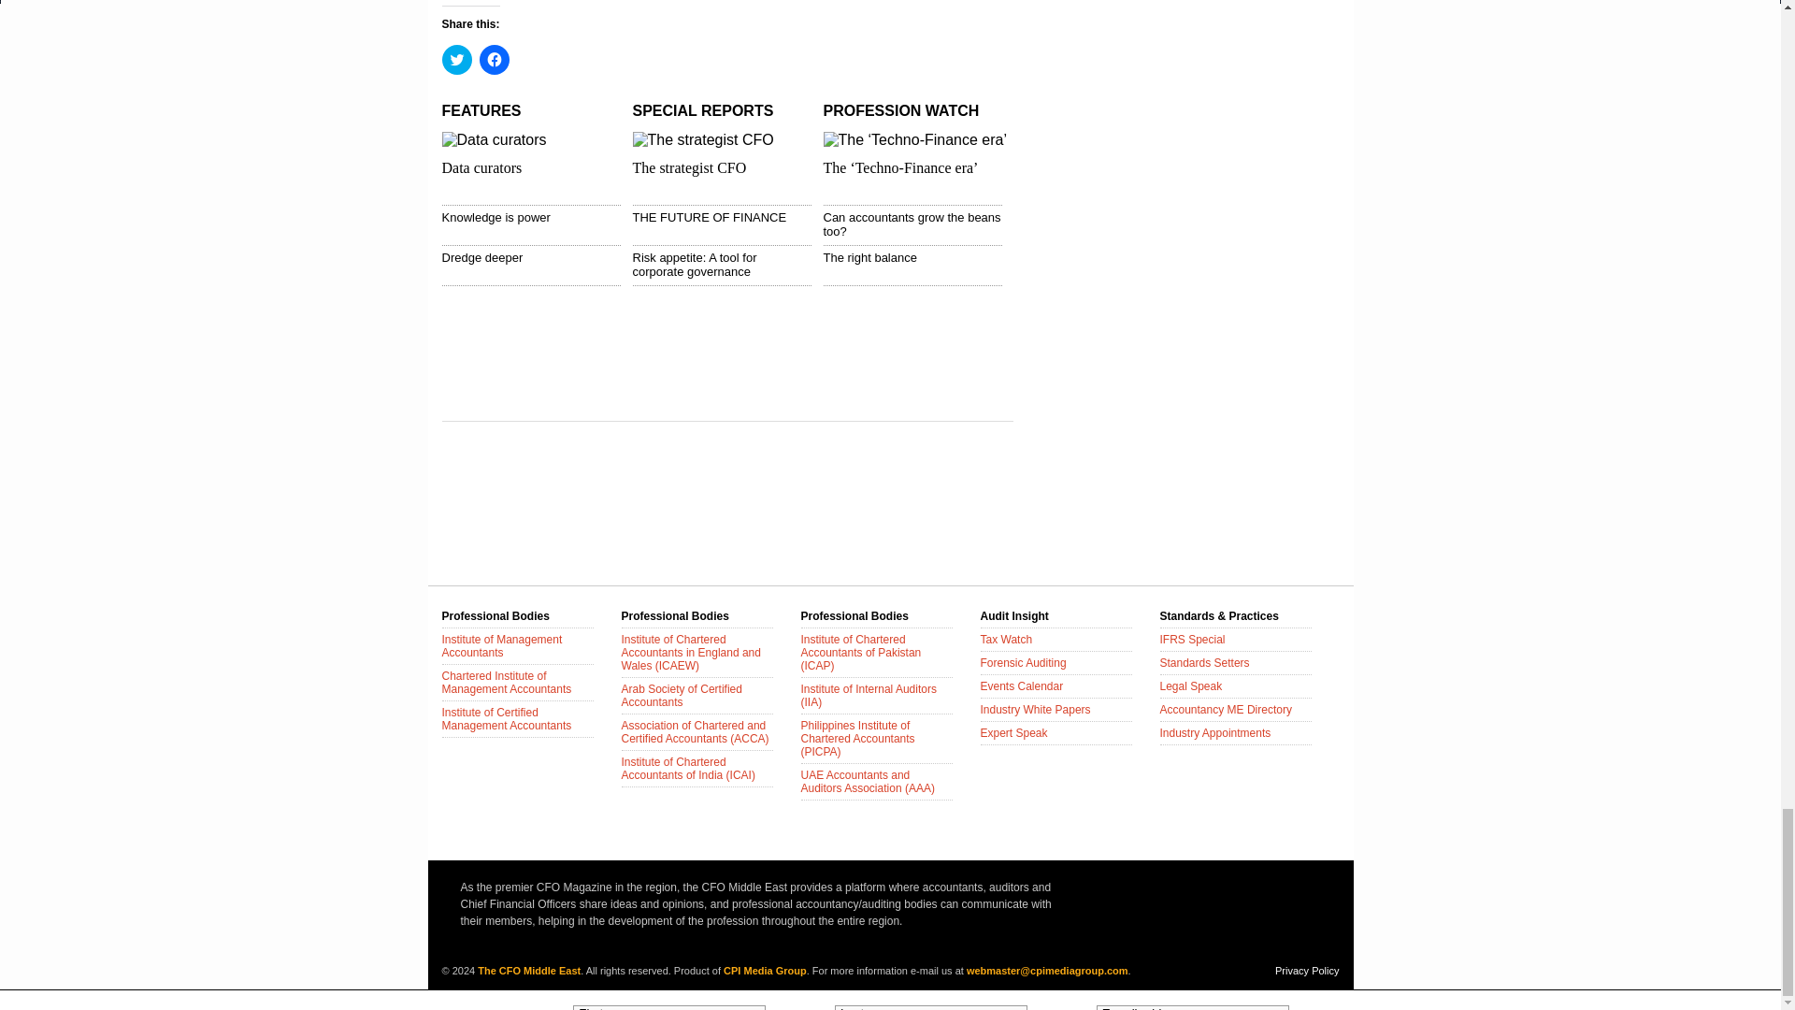 The height and width of the screenshot is (1010, 1795). I want to click on Can accountants grow the beans too?, so click(911, 224).